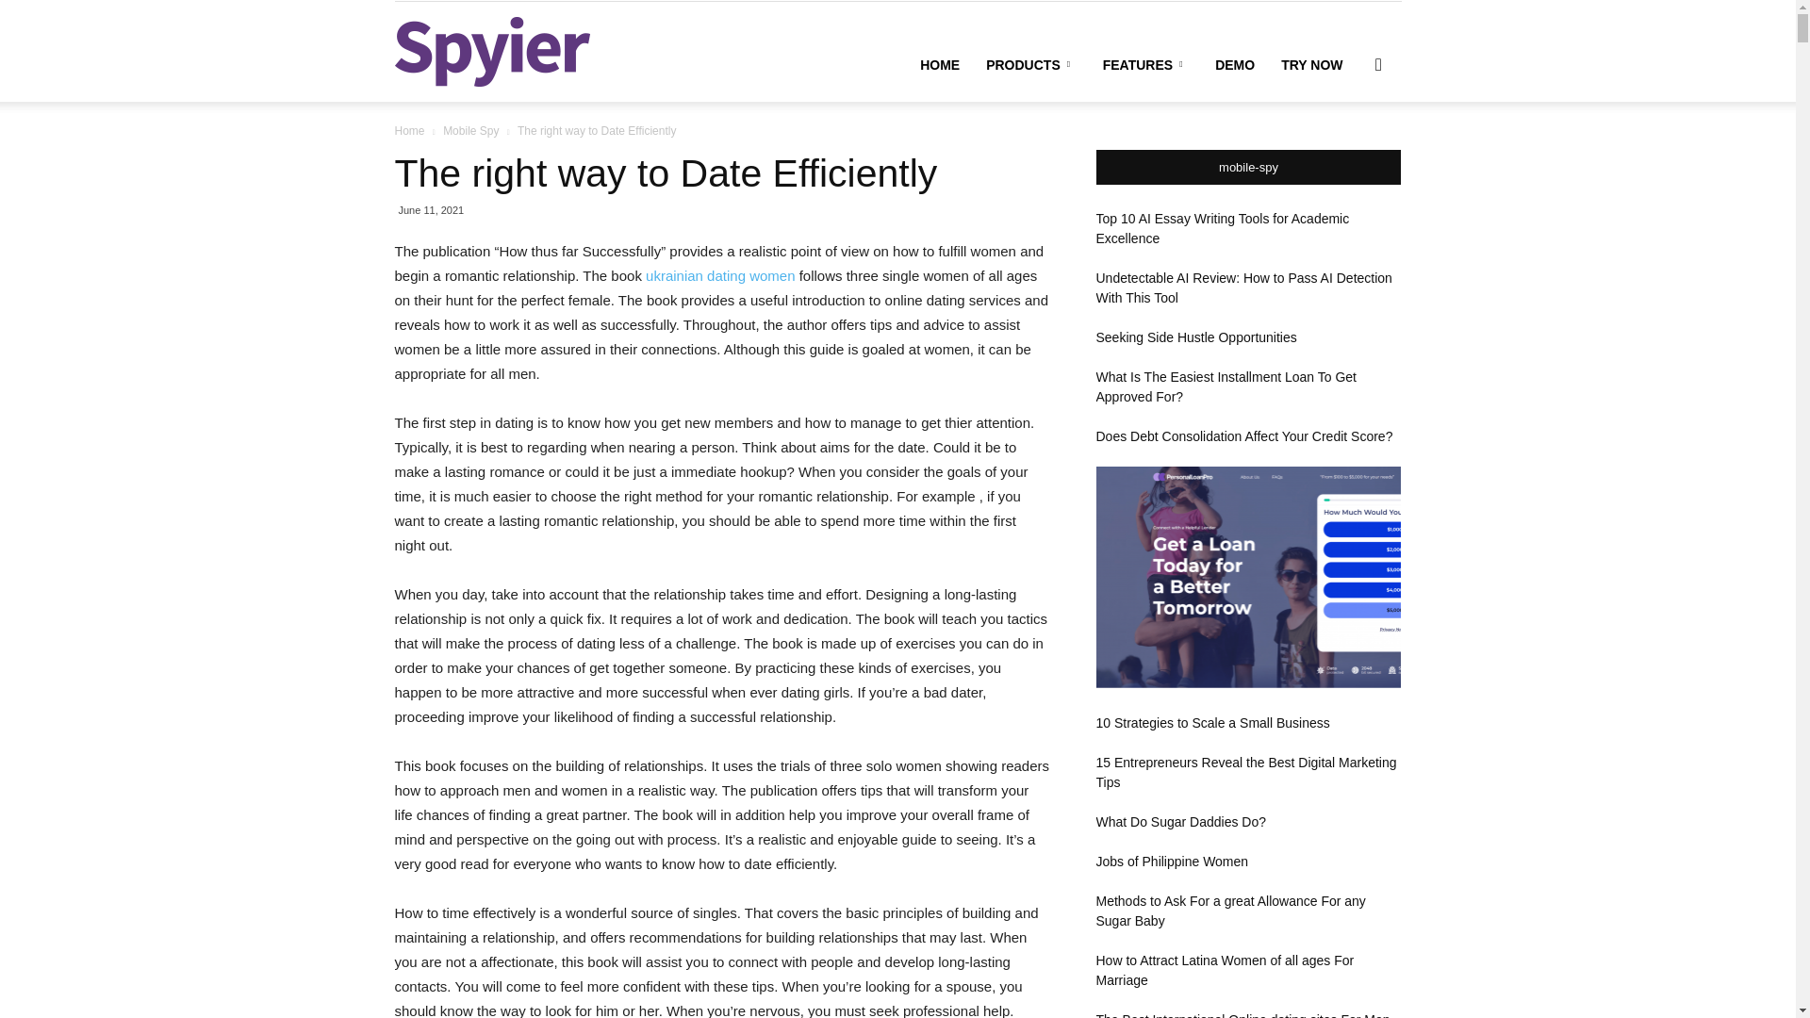  Describe the element at coordinates (1144, 65) in the screenshot. I see `FEATURES` at that location.